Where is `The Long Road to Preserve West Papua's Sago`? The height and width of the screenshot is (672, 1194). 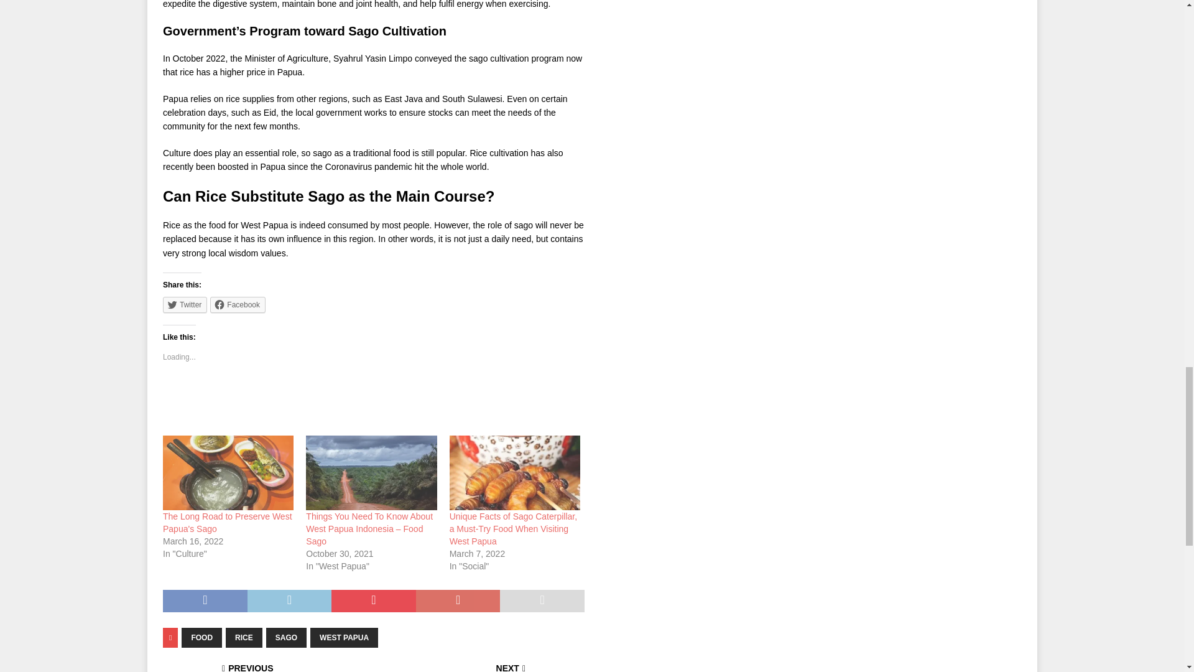
The Long Road to Preserve West Papua's Sago is located at coordinates (228, 522).